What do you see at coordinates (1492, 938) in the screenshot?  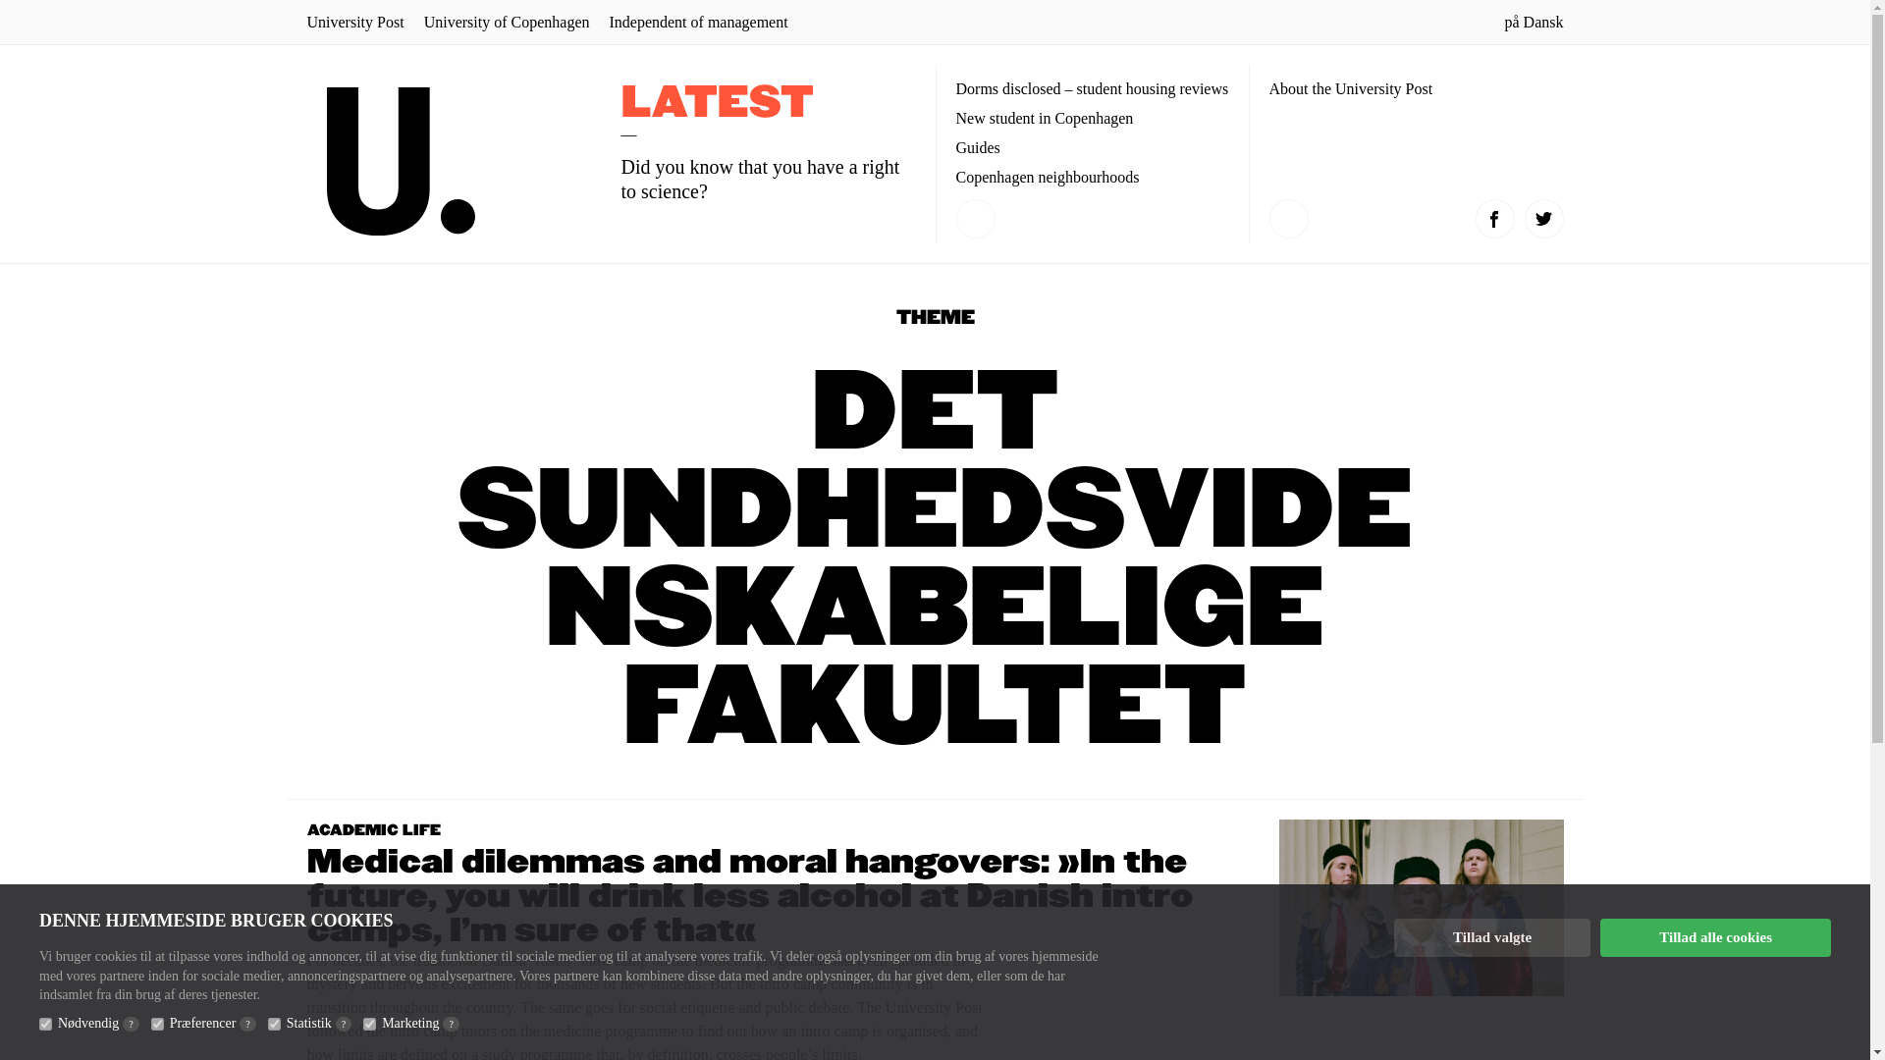 I see `Tillad valgte` at bounding box center [1492, 938].